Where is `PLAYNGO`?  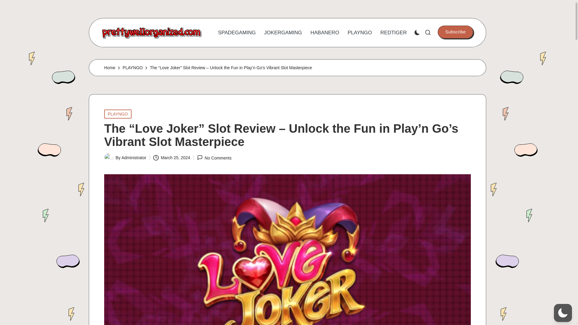 PLAYNGO is located at coordinates (132, 67).